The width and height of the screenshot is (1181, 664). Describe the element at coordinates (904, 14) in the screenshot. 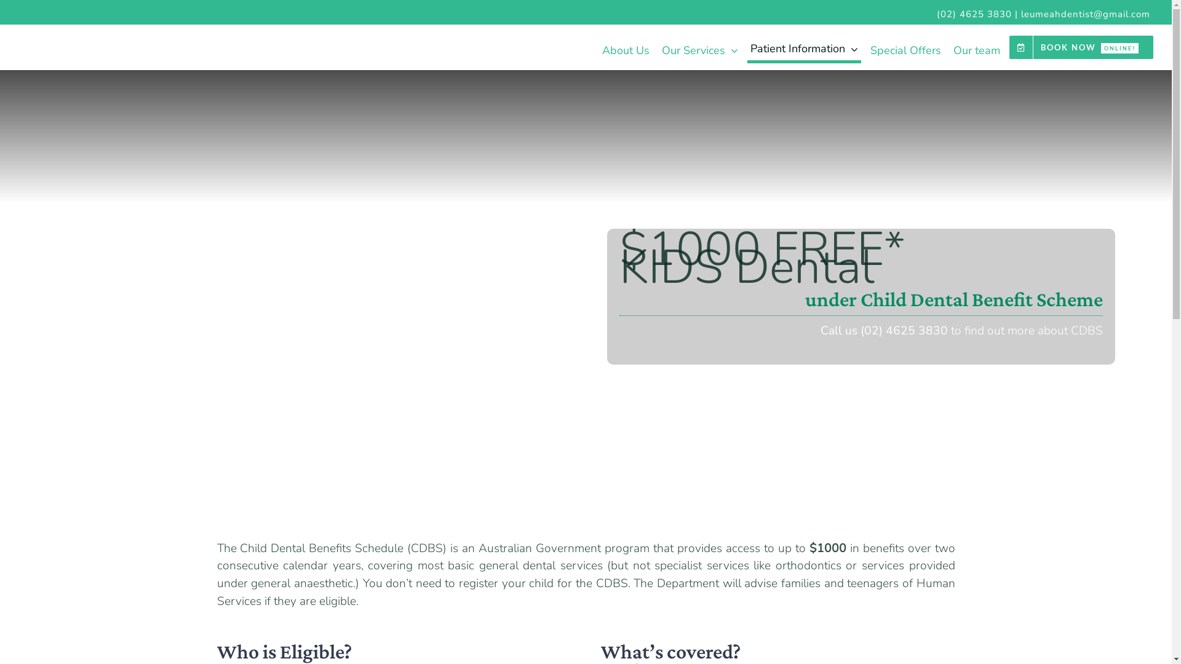

I see ` ` at that location.